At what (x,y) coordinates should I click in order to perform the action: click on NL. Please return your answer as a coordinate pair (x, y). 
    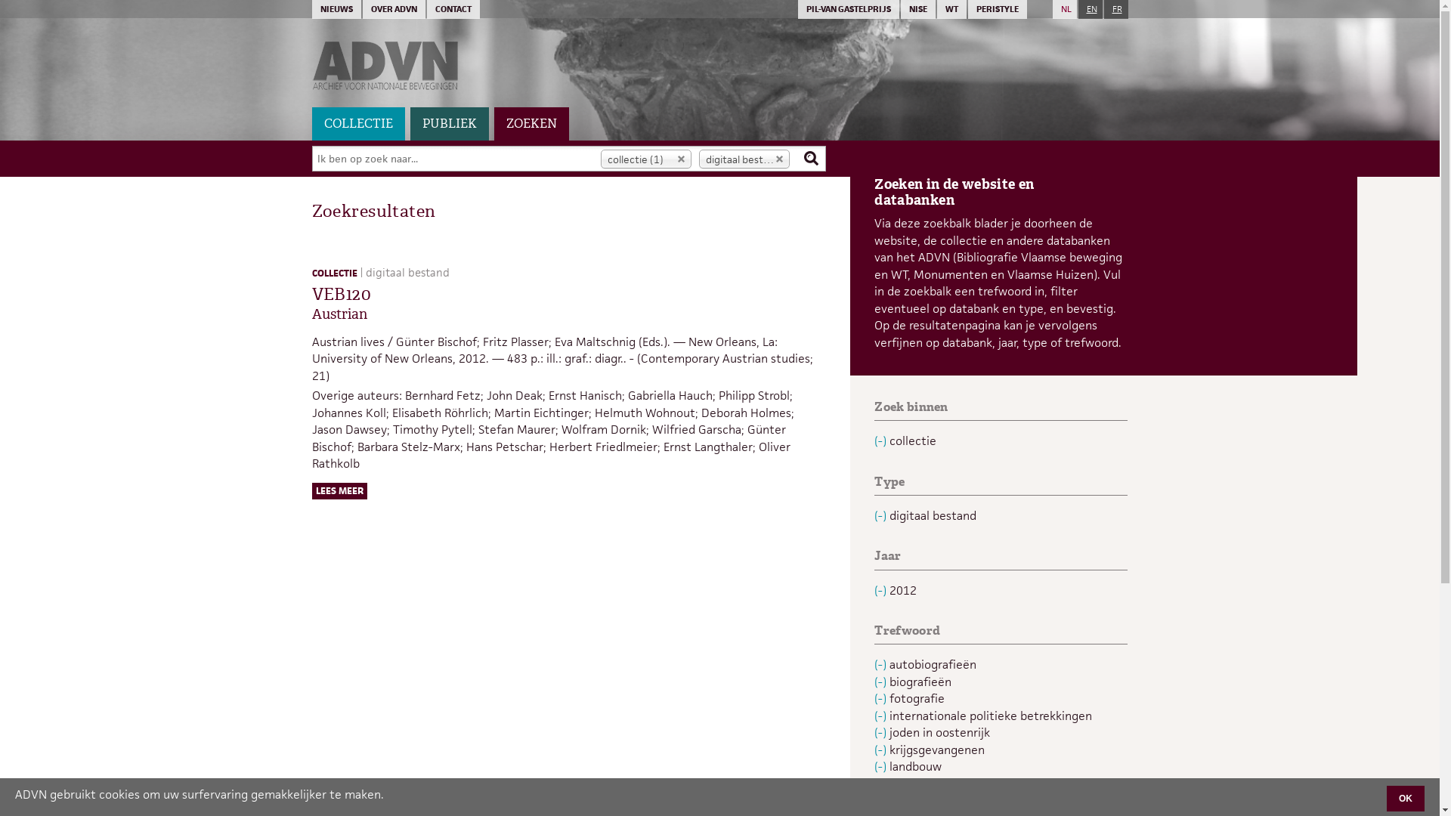
    Looking at the image, I should click on (1064, 9).